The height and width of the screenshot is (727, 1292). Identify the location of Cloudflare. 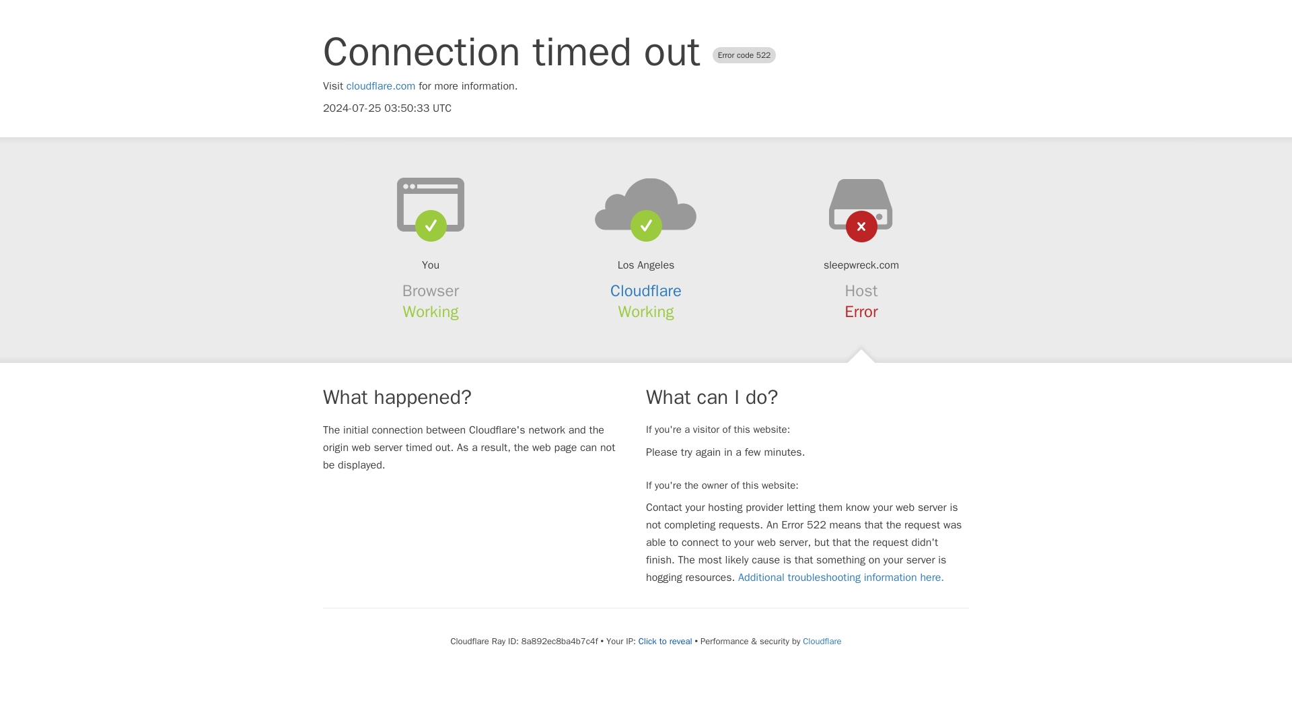
(646, 291).